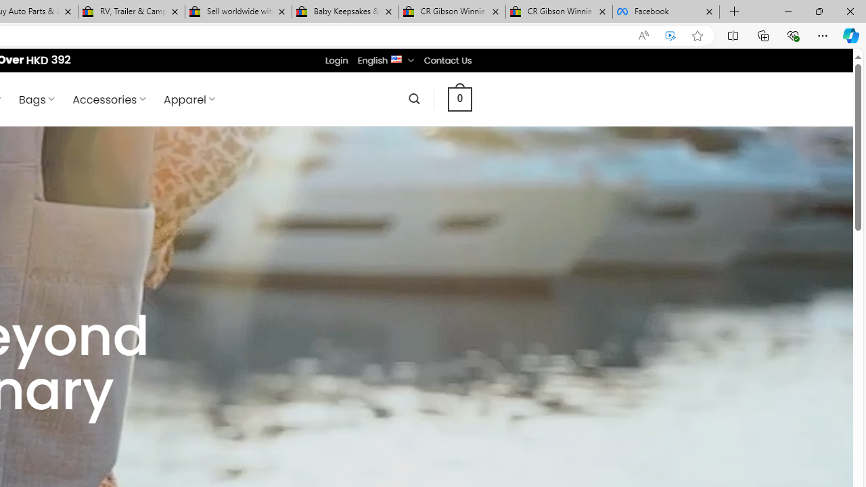 This screenshot has width=866, height=487. I want to click on Contact Us, so click(447, 60).